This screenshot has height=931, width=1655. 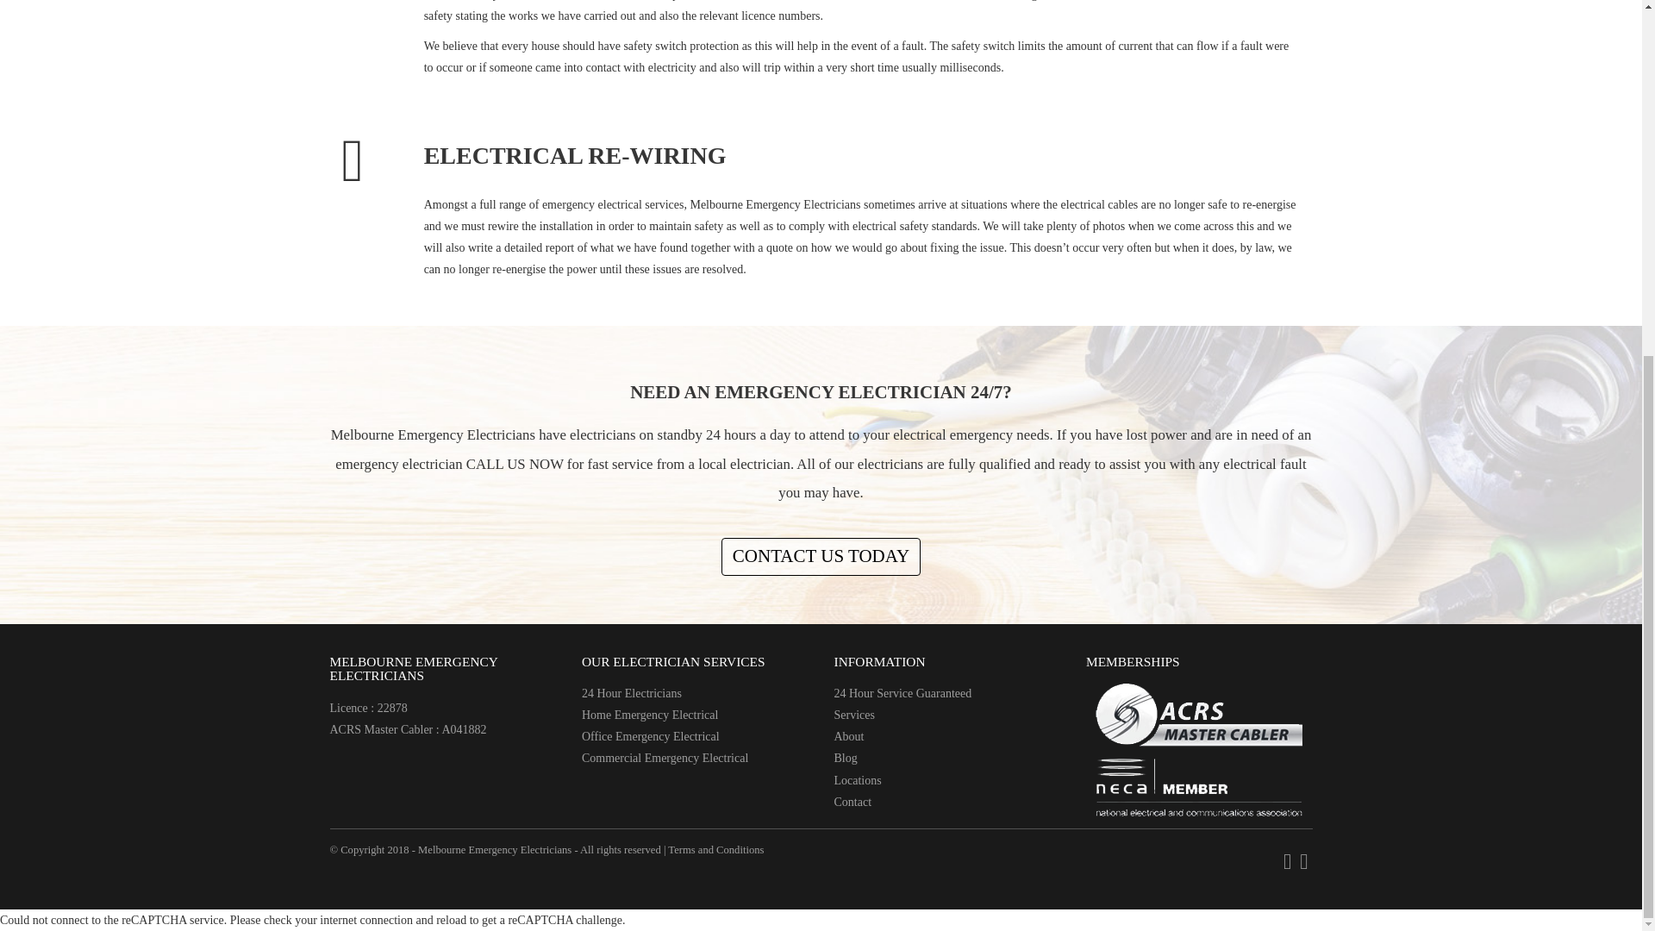 What do you see at coordinates (632, 693) in the screenshot?
I see `24 Hour Electricians` at bounding box center [632, 693].